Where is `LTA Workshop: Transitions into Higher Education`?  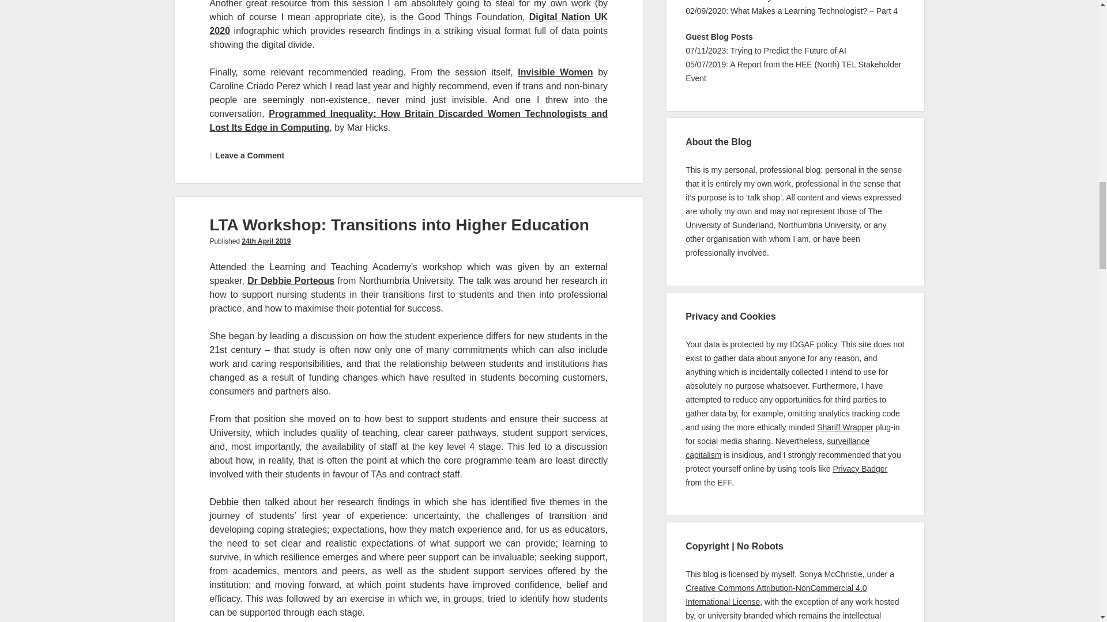
LTA Workshop: Transitions into Higher Education is located at coordinates (399, 225).